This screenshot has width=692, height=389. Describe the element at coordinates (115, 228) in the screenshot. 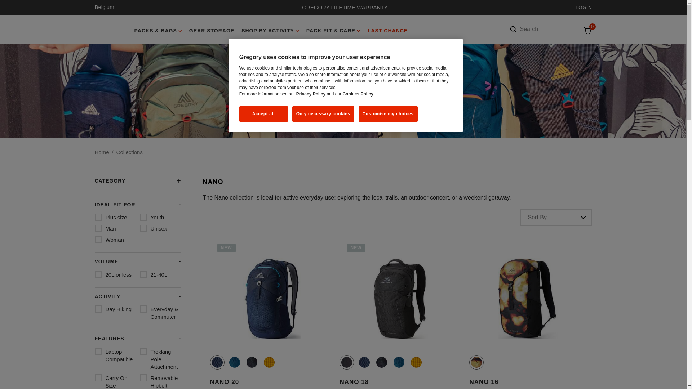

I see `Refine by IDEAL FIT FOR: Man` at that location.